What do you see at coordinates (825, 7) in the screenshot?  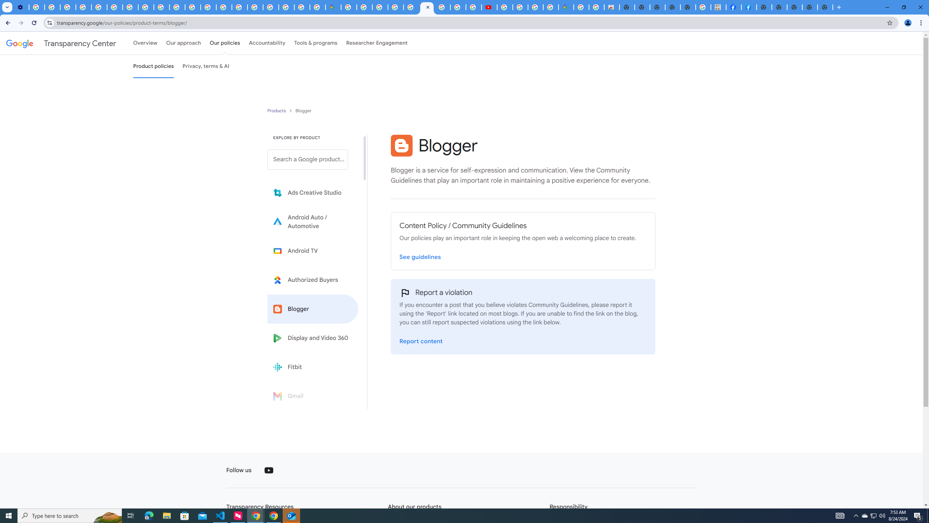 I see `New Tab` at bounding box center [825, 7].